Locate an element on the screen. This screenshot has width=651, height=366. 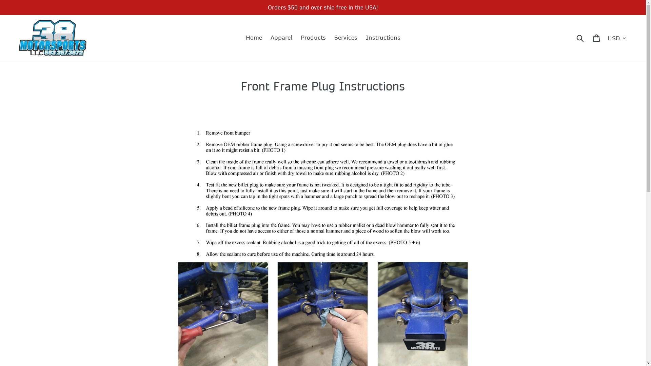
Cart is located at coordinates (597, 38).